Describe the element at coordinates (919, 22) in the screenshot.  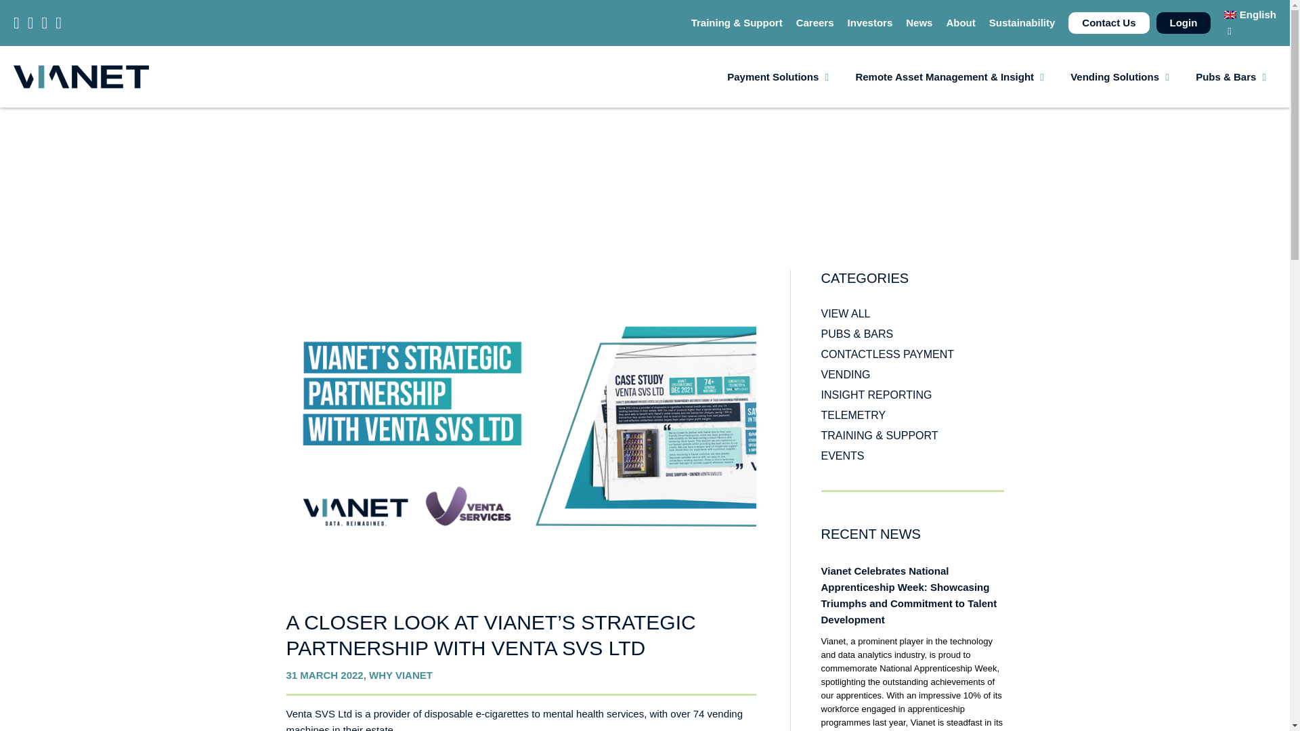
I see `News` at that location.